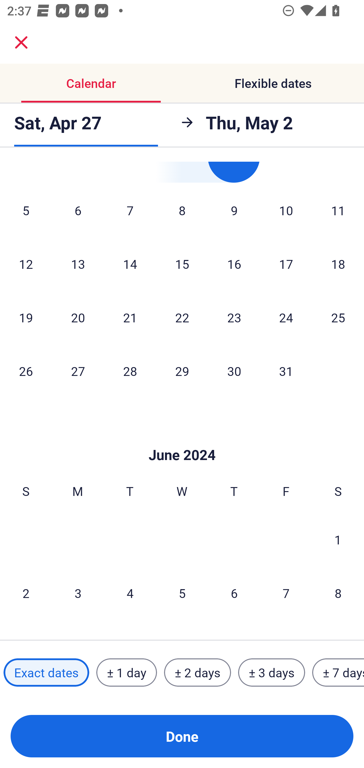 This screenshot has height=768, width=364. What do you see at coordinates (26, 317) in the screenshot?
I see `19 Sunday, May 19, 2024` at bounding box center [26, 317].